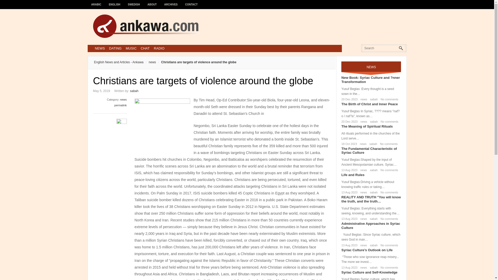  I want to click on Administrative Approaches in Syriac Culture, so click(370, 226).